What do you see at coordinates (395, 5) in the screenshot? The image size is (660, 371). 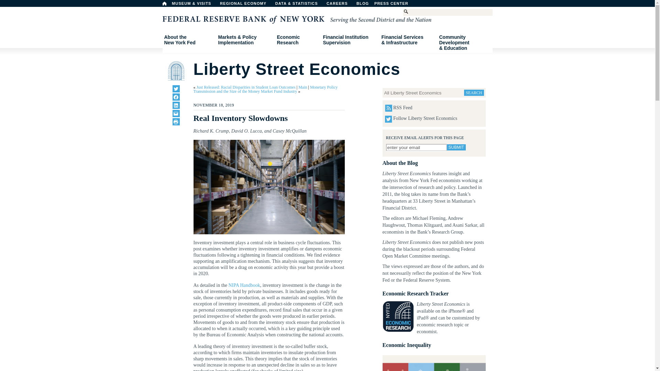 I see `Click to share on Facebook` at bounding box center [395, 5].